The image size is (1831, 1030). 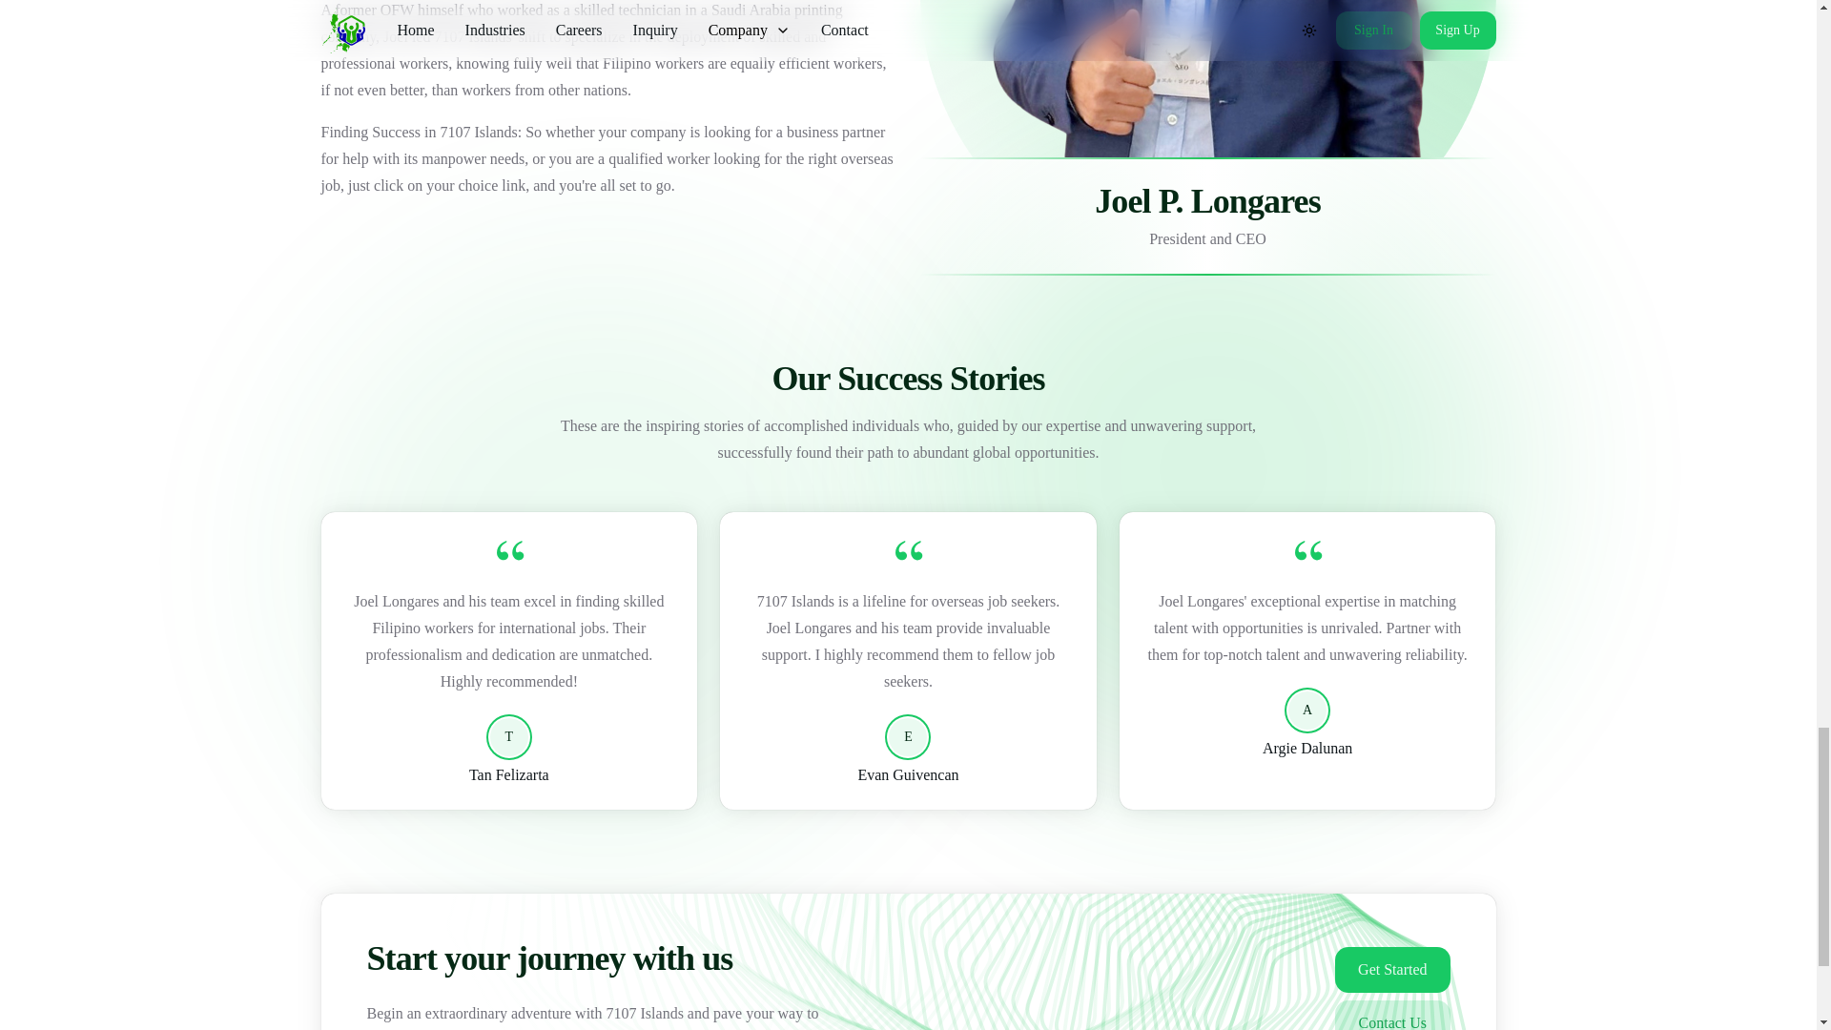 I want to click on Contact Us, so click(x=1392, y=1015).